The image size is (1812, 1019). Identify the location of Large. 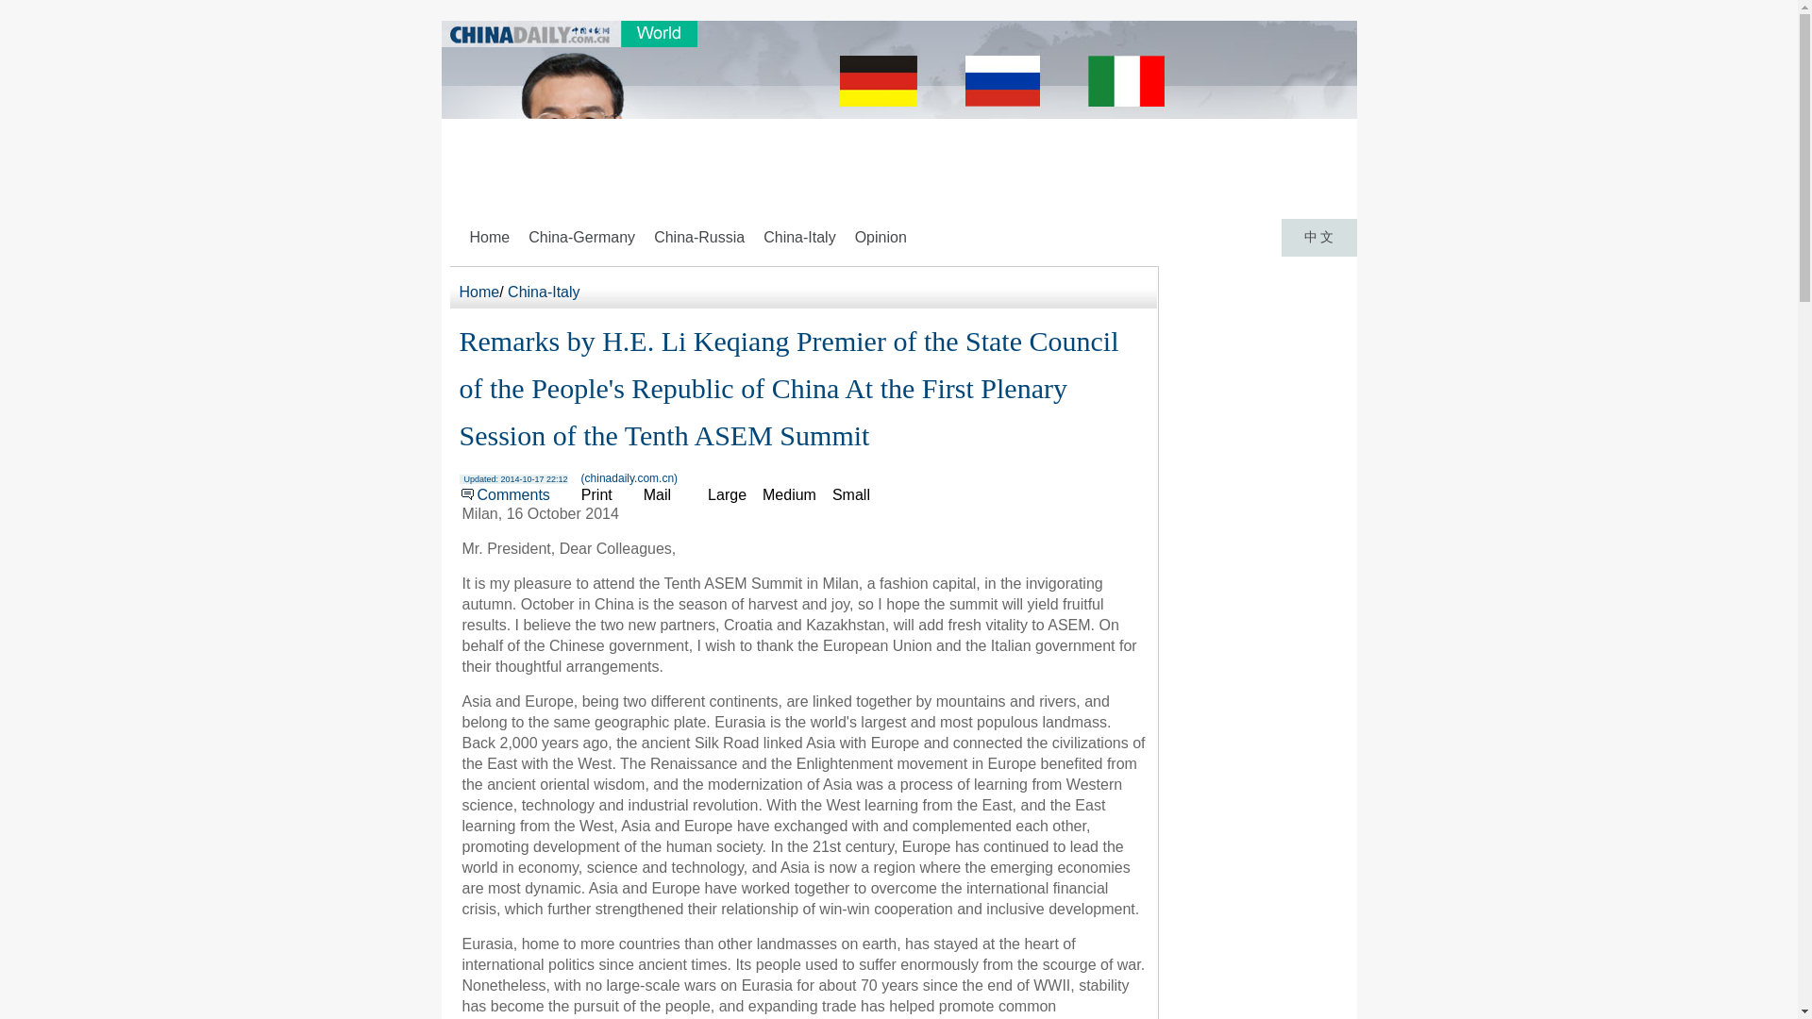
(727, 494).